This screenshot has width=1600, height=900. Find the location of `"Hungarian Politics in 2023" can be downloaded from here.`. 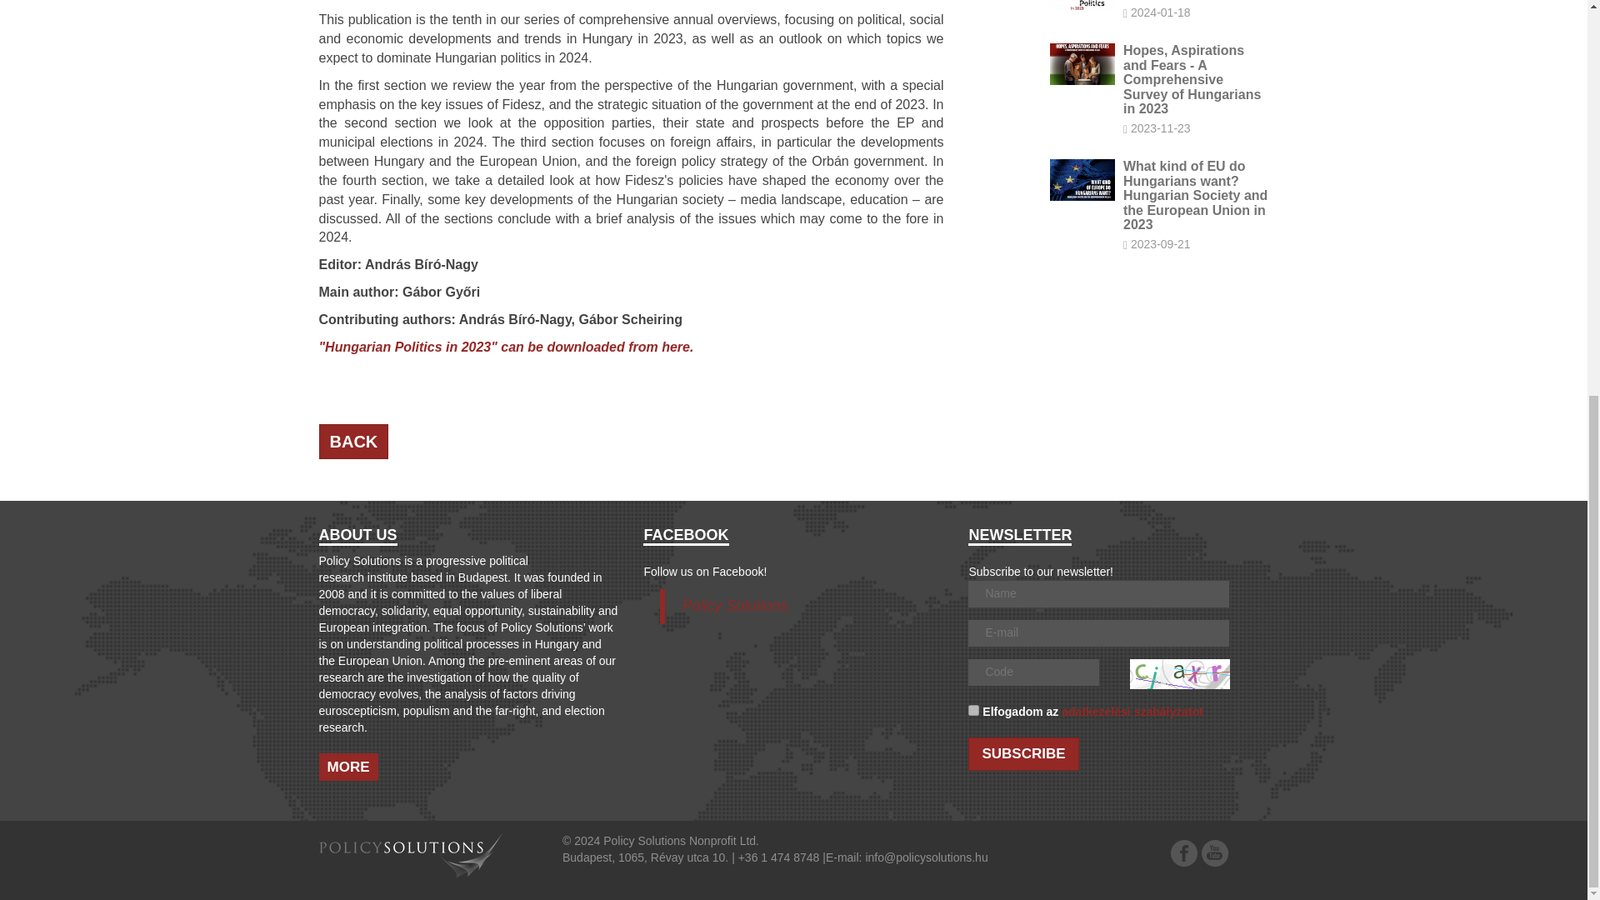

"Hungarian Politics in 2023" can be downloaded from here. is located at coordinates (505, 347).